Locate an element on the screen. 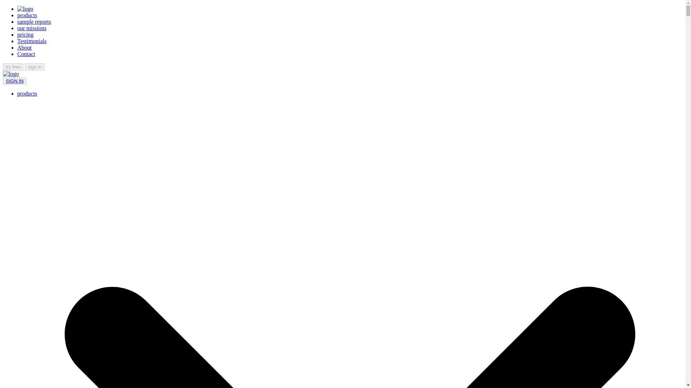 This screenshot has width=691, height=388. our missions is located at coordinates (32, 28).